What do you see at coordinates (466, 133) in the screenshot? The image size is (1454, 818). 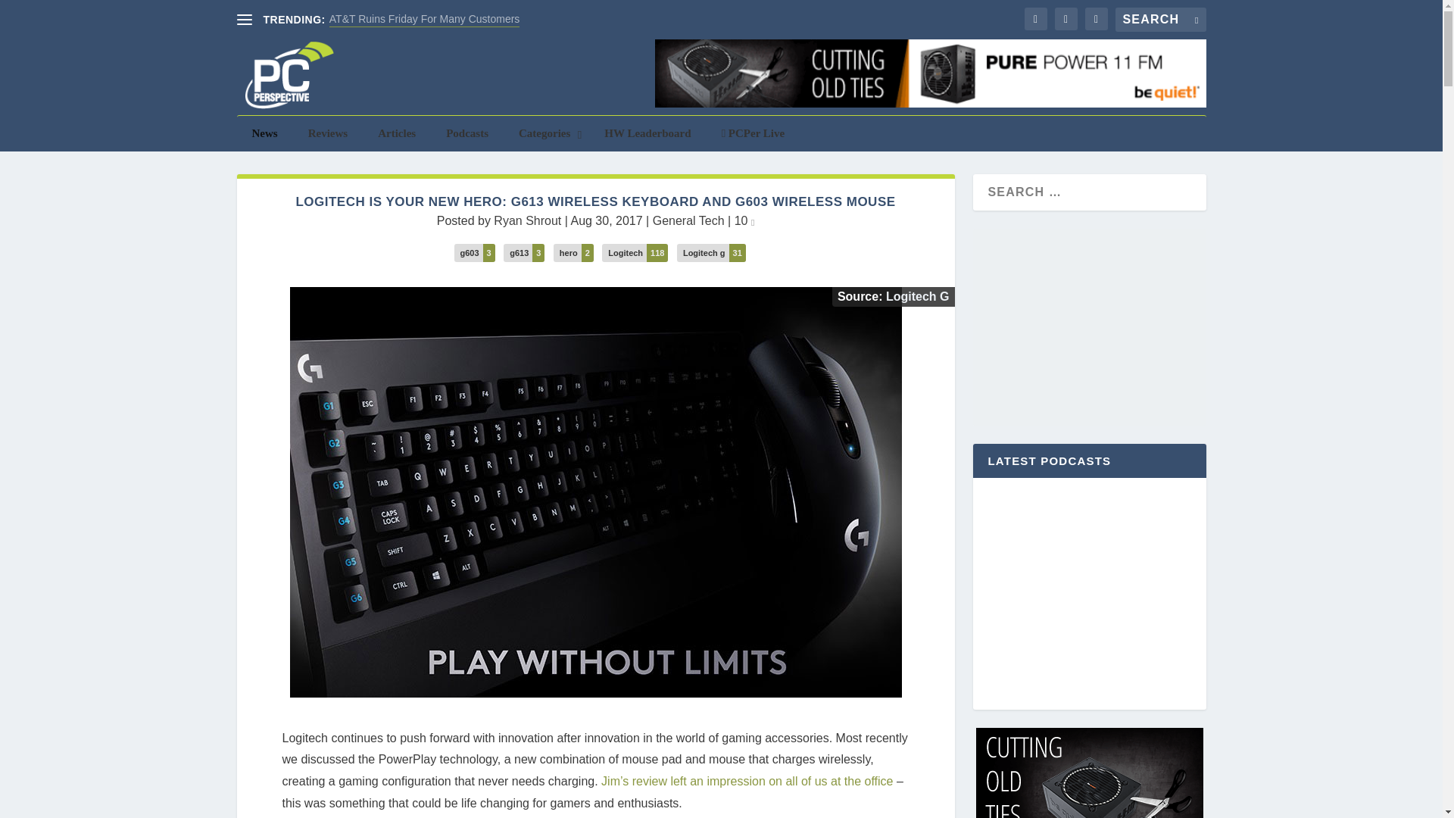 I see `Podcasts` at bounding box center [466, 133].